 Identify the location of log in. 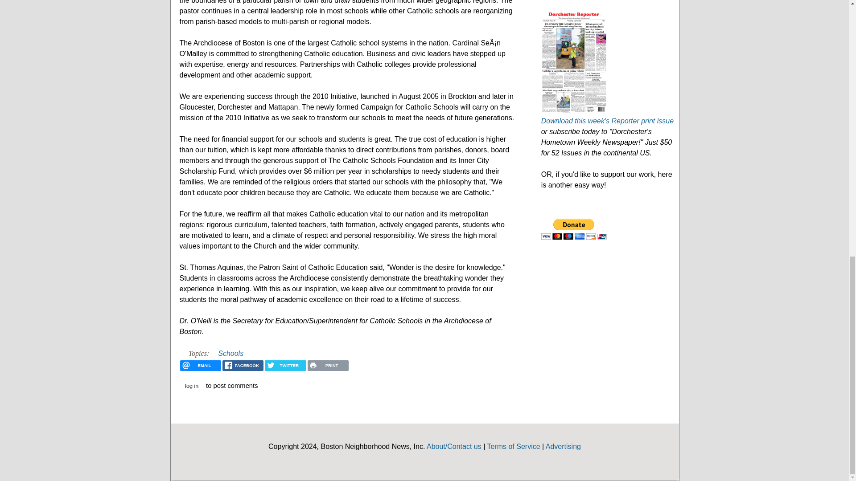
(192, 387).